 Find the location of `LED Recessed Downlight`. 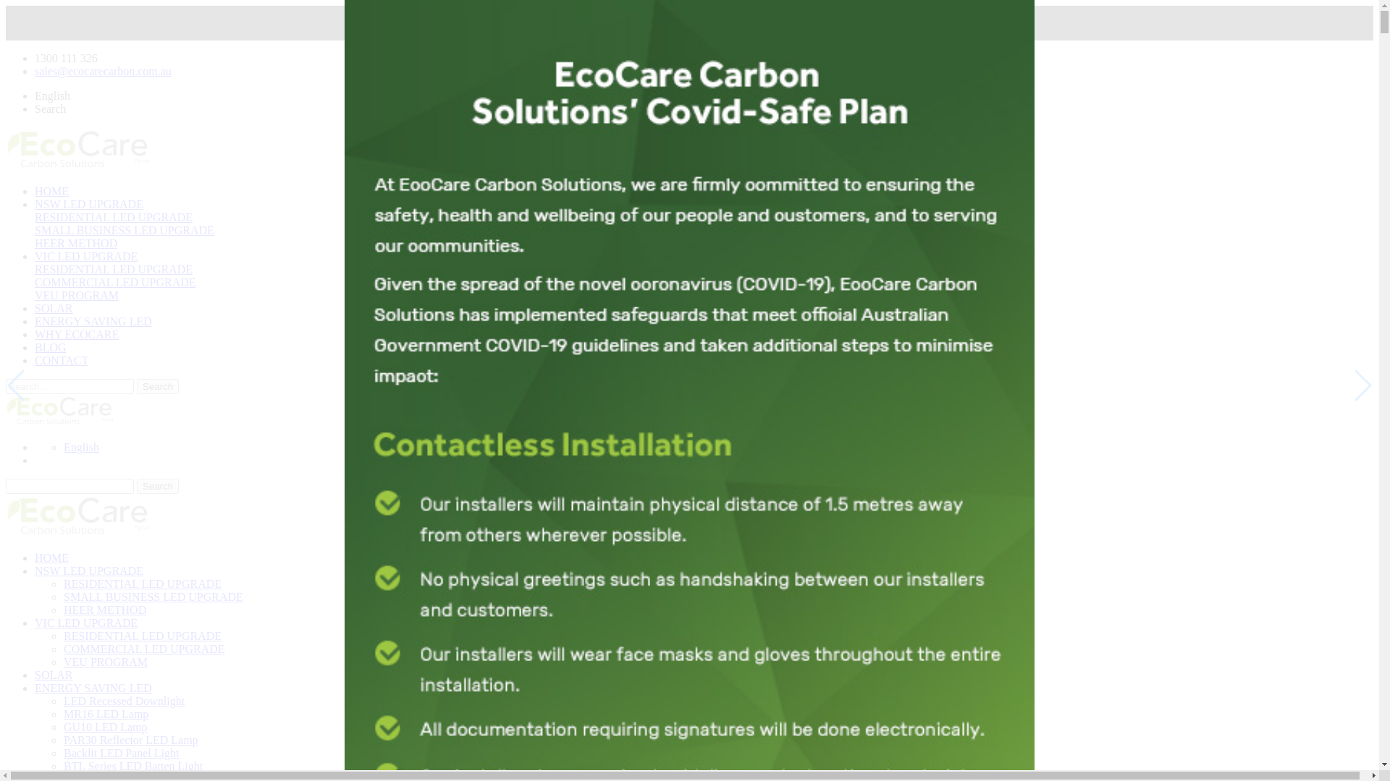

LED Recessed Downlight is located at coordinates (125, 701).